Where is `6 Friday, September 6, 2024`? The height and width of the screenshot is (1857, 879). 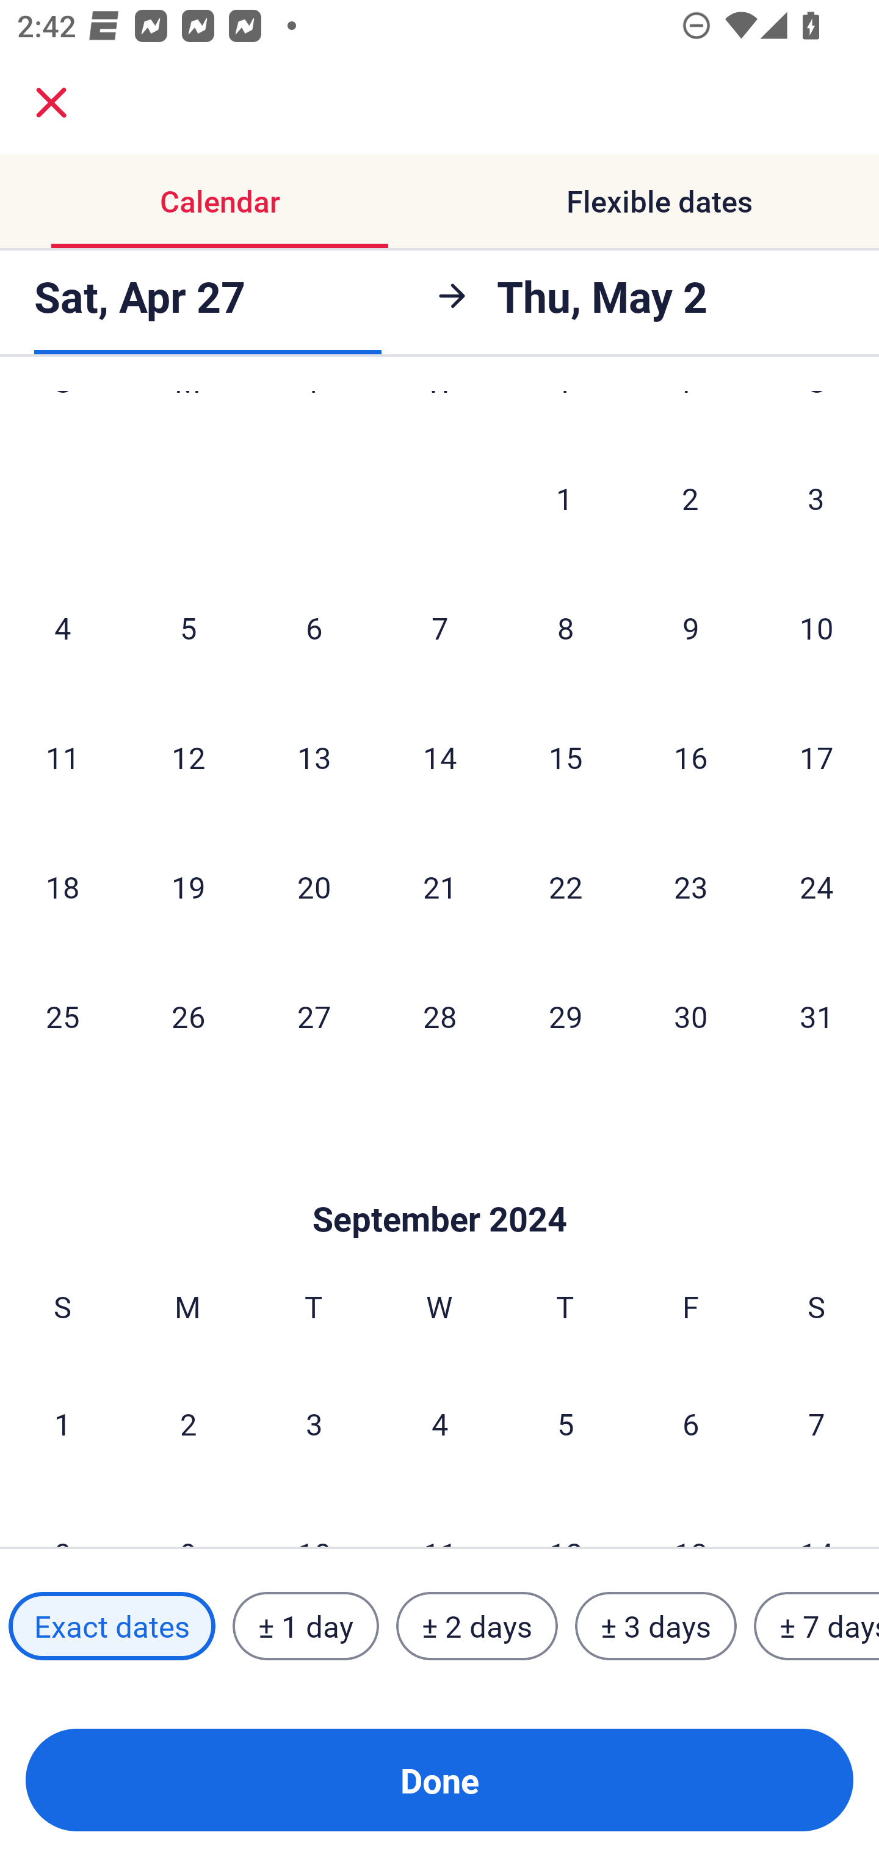
6 Friday, September 6, 2024 is located at coordinates (691, 1423).